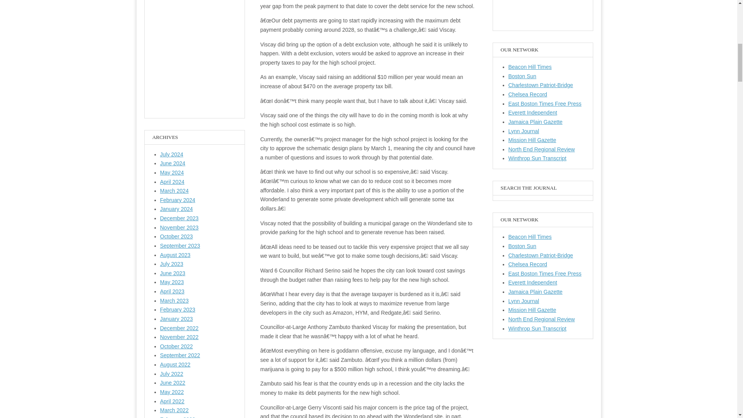 Image resolution: width=743 pixels, height=418 pixels. I want to click on Winthrop Sun Transcript, so click(537, 158).